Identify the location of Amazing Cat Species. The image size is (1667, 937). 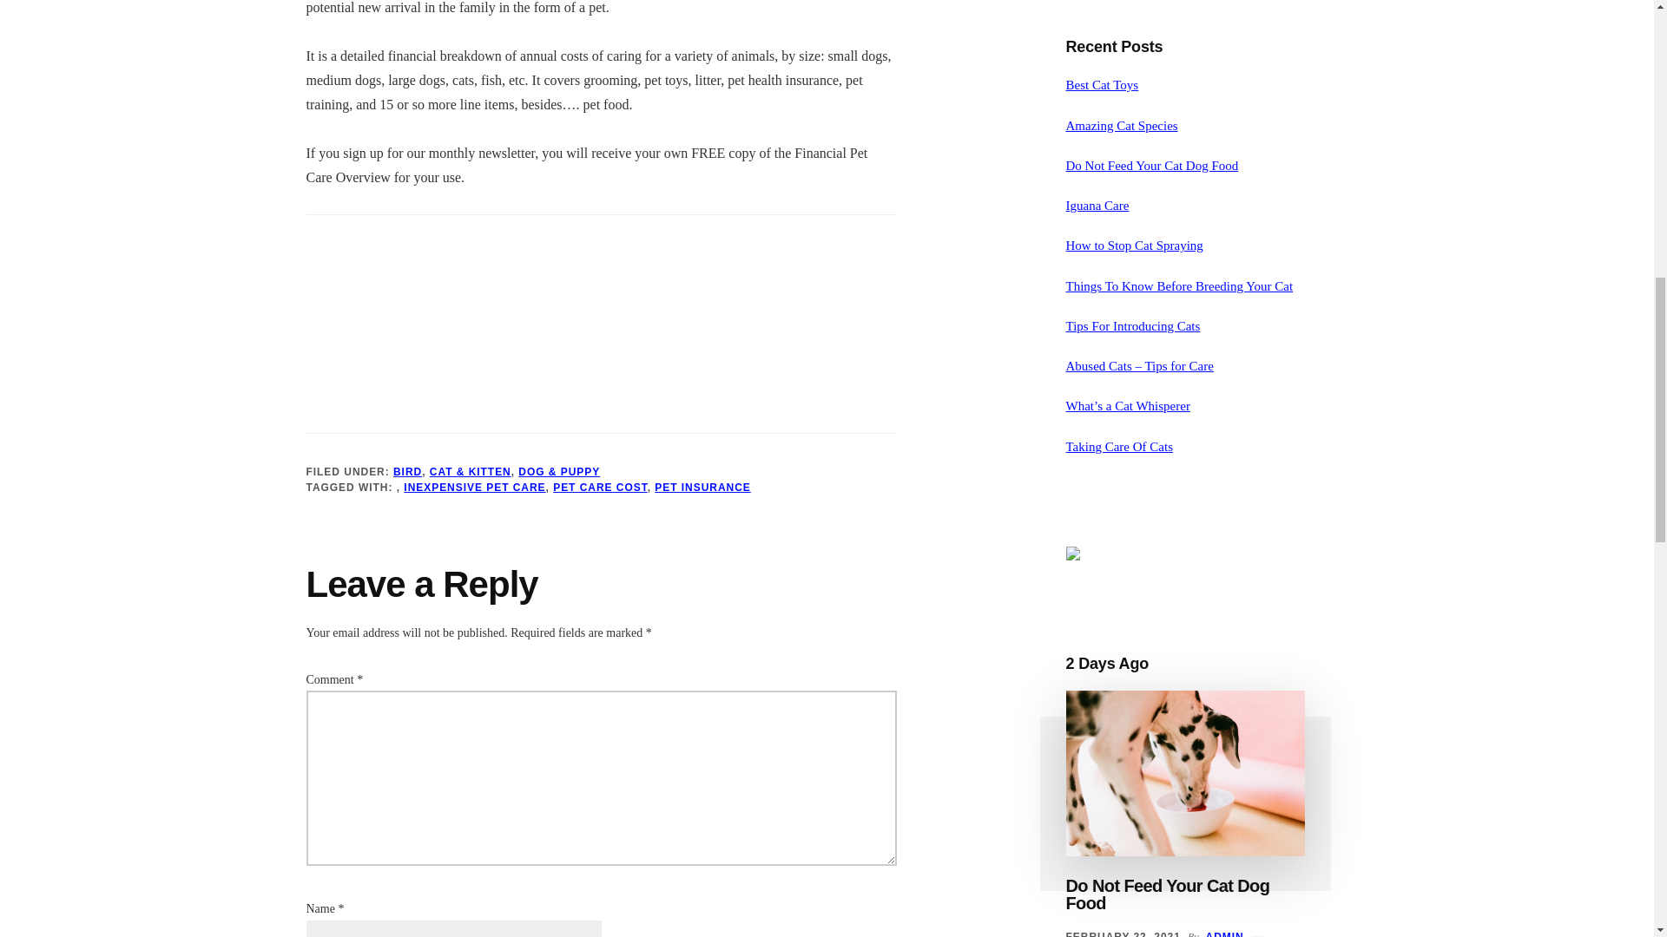
(1122, 126).